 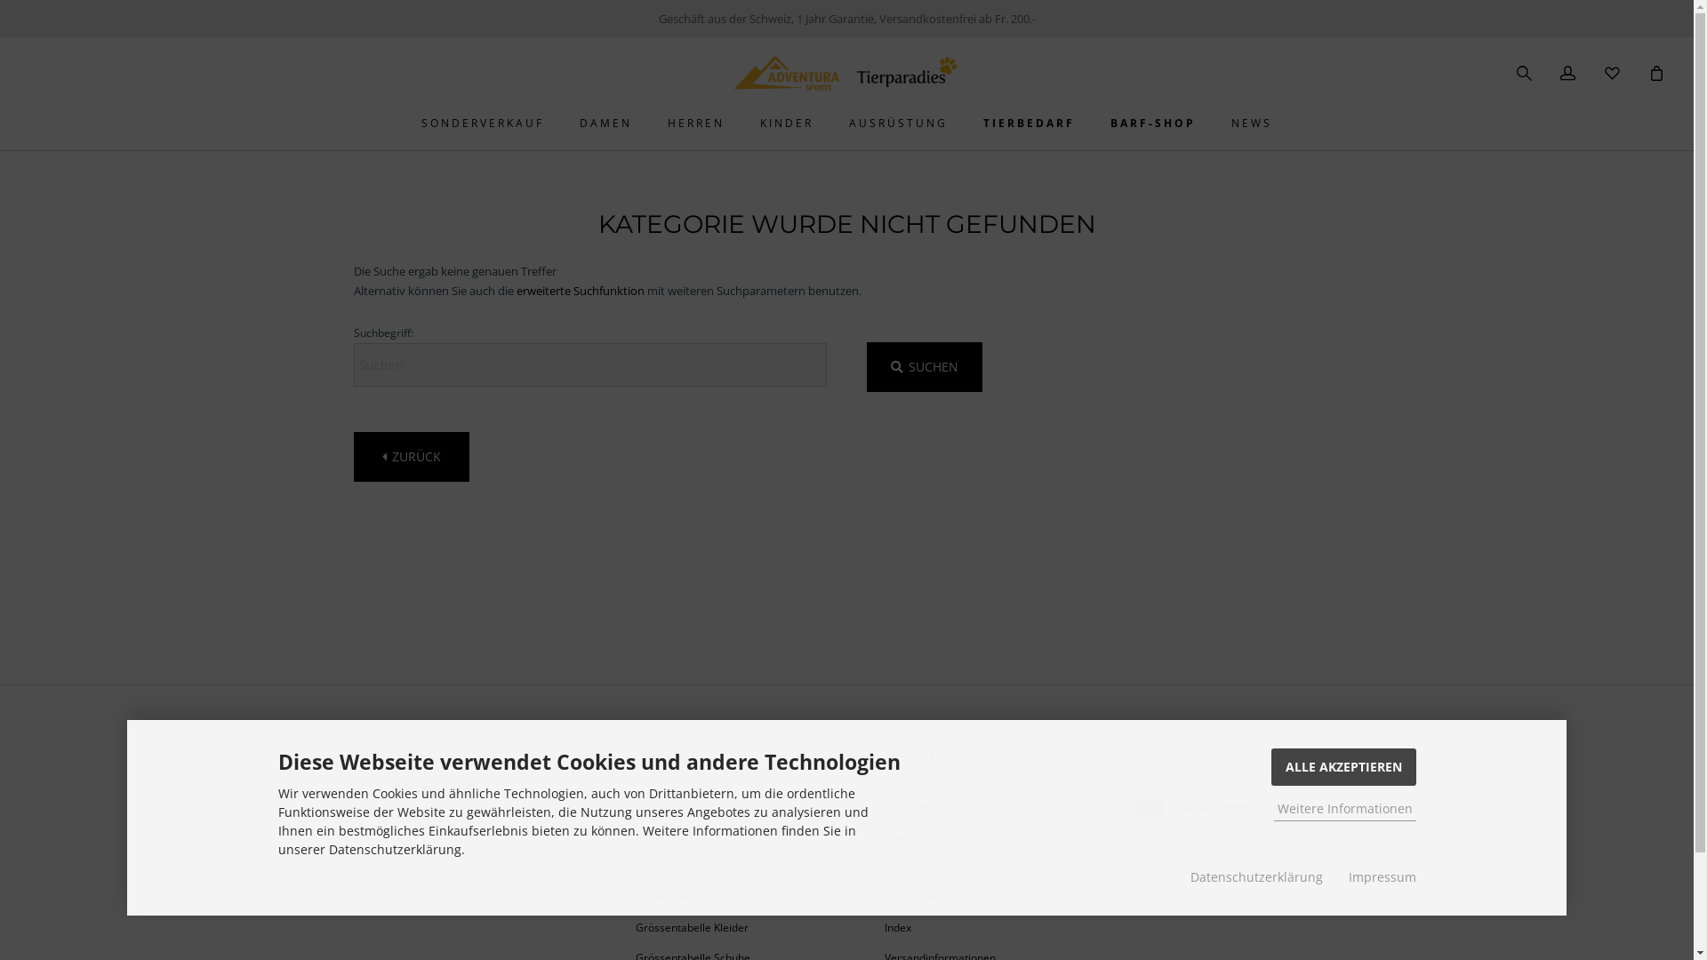 What do you see at coordinates (971, 837) in the screenshot?
I see `Datenschutz` at bounding box center [971, 837].